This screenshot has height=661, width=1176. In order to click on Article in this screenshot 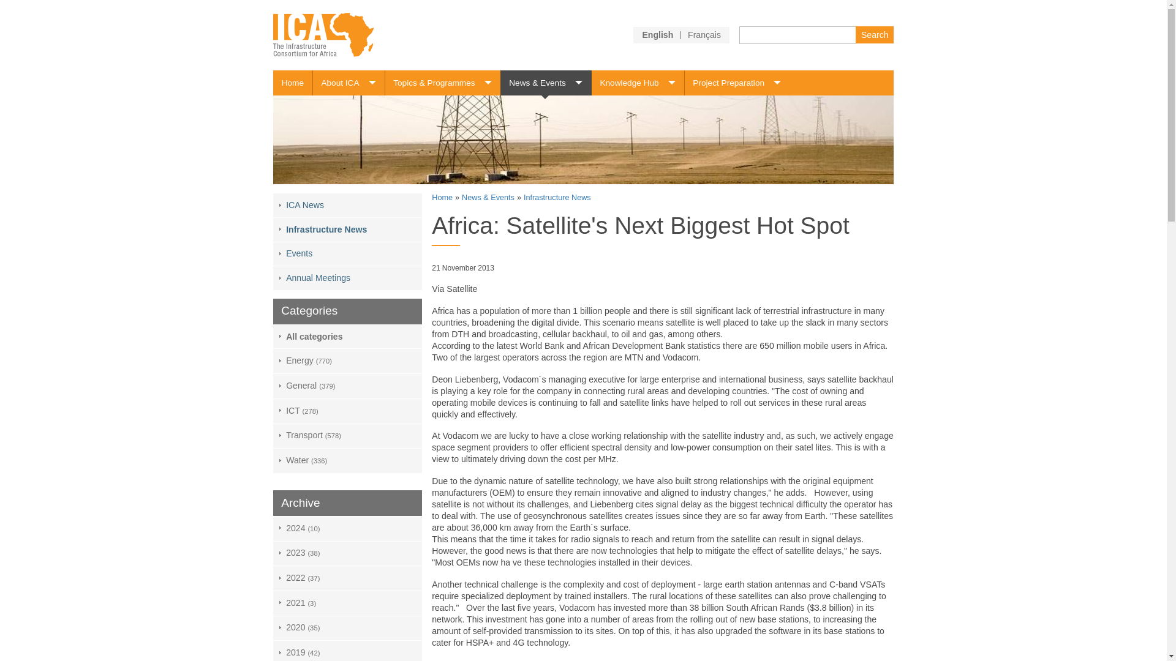, I will do `click(657, 34)`.